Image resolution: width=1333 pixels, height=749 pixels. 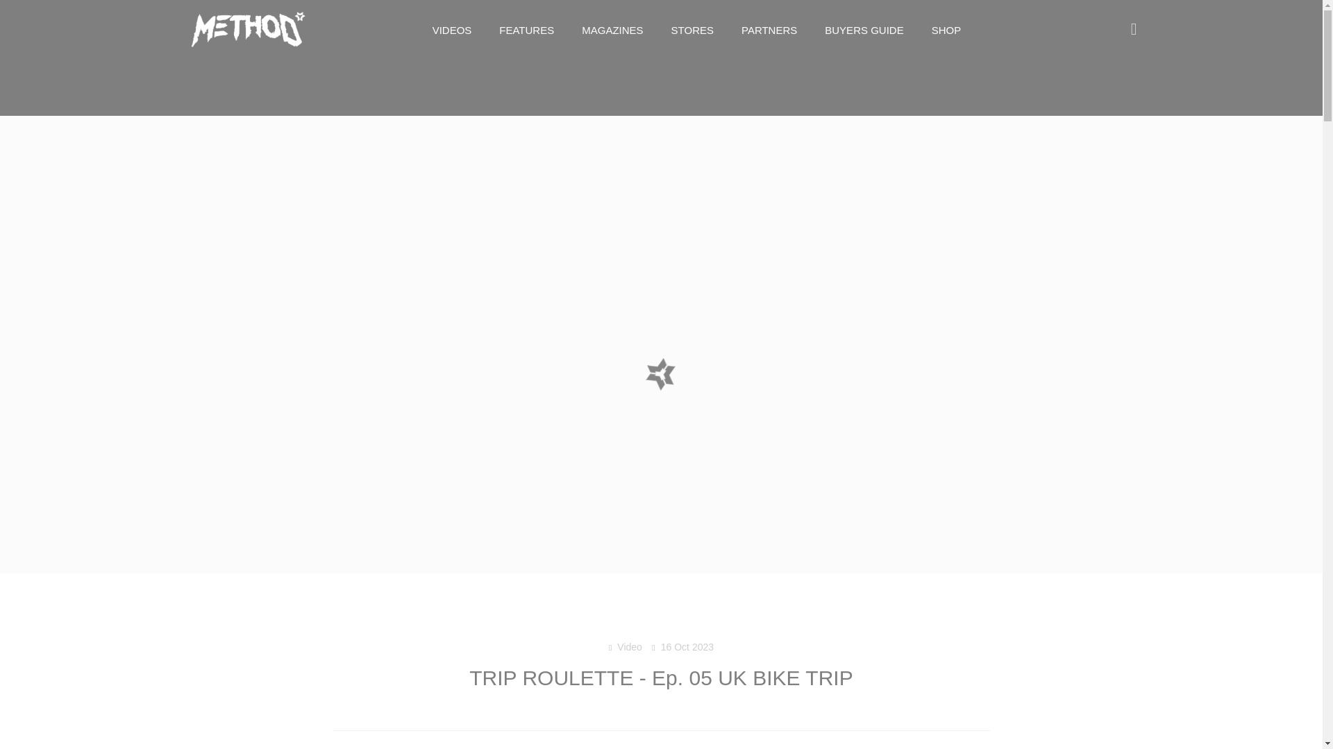 I want to click on BUYERS GUIDE, so click(x=864, y=31).